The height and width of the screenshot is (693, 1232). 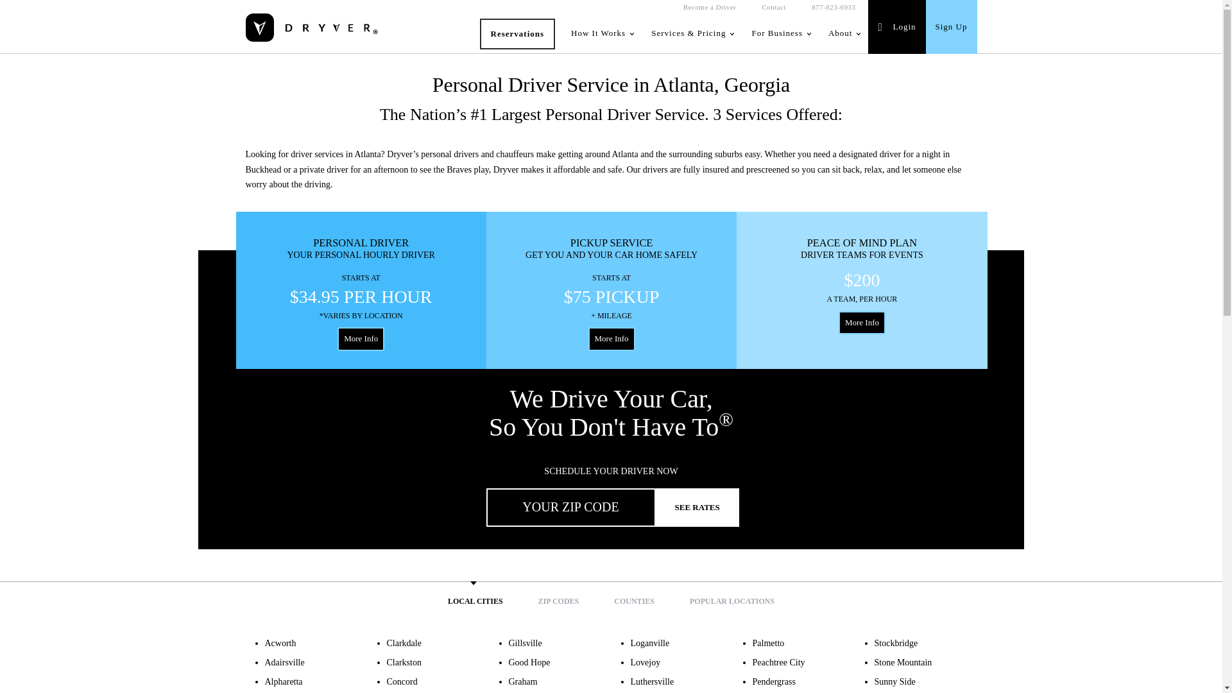 I want to click on Contact, so click(x=774, y=8).